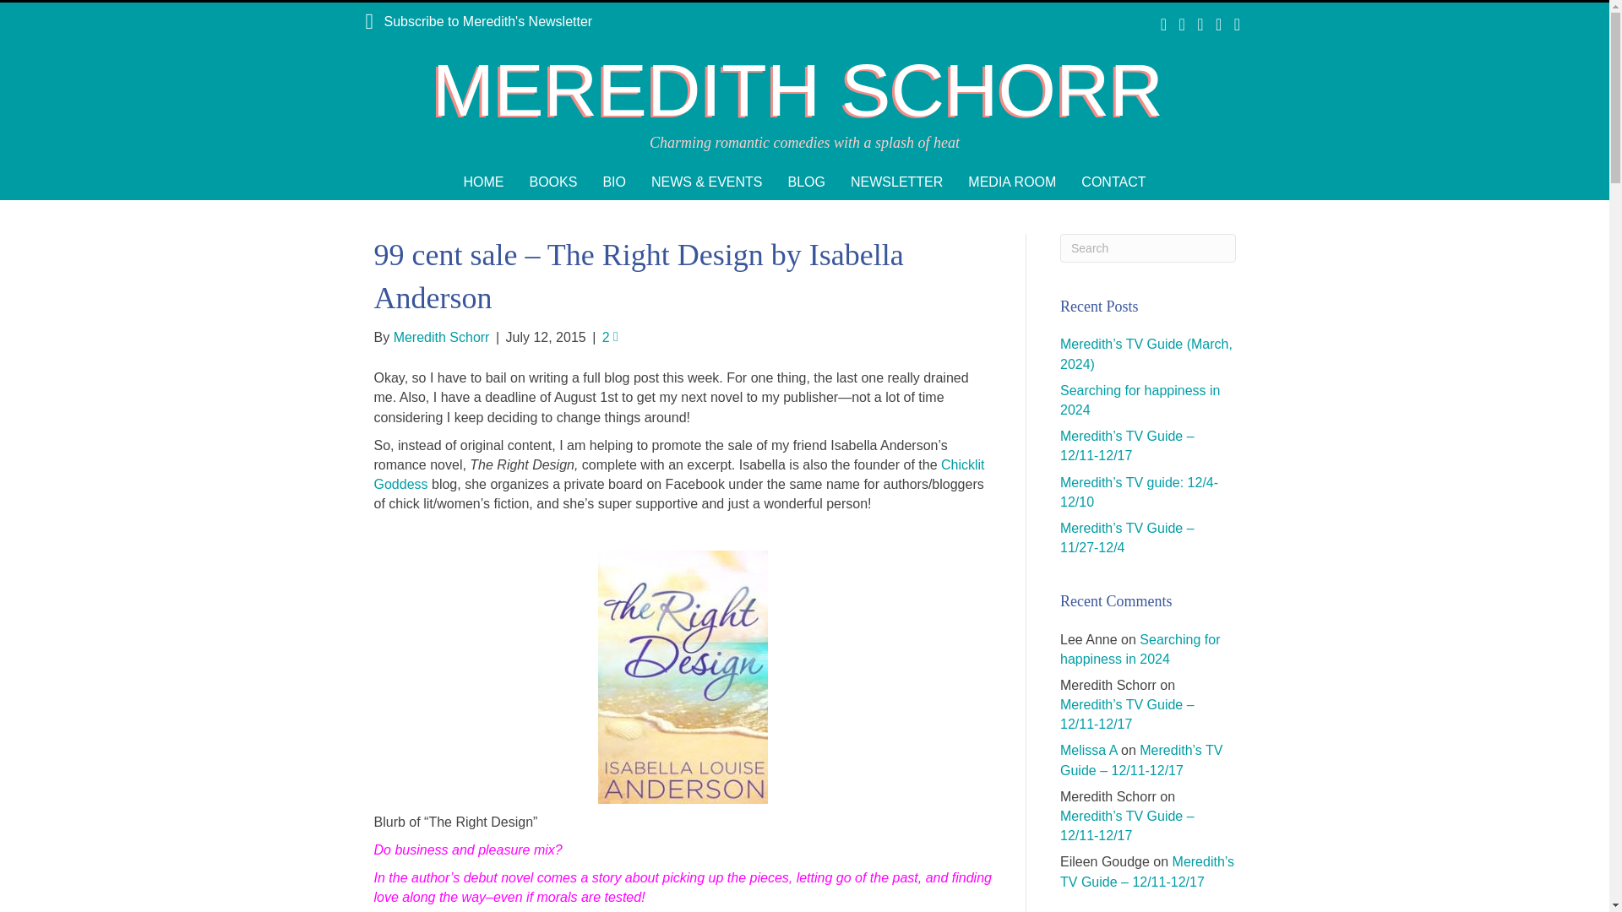  I want to click on HOME, so click(483, 182).